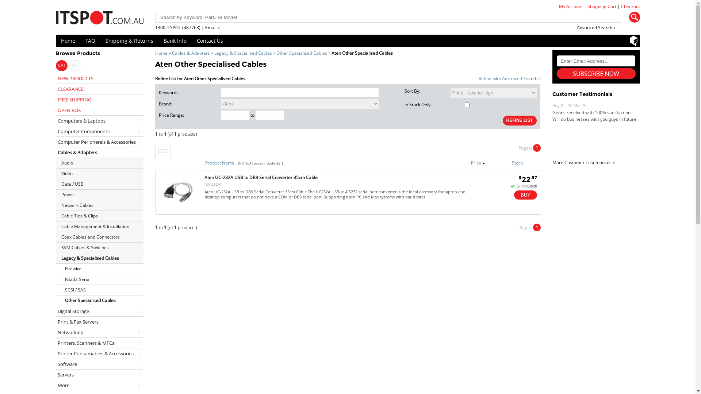  What do you see at coordinates (99, 332) in the screenshot?
I see `Networking` at bounding box center [99, 332].